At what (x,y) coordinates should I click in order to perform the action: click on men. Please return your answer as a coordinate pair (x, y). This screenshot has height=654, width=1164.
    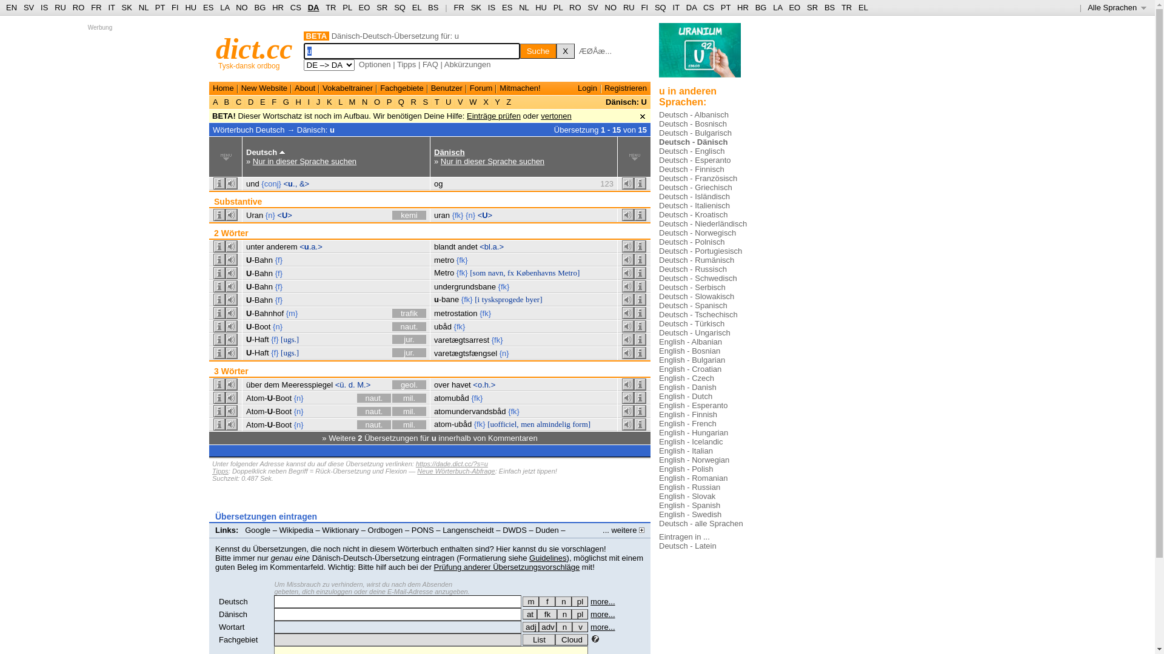
    Looking at the image, I should click on (527, 424).